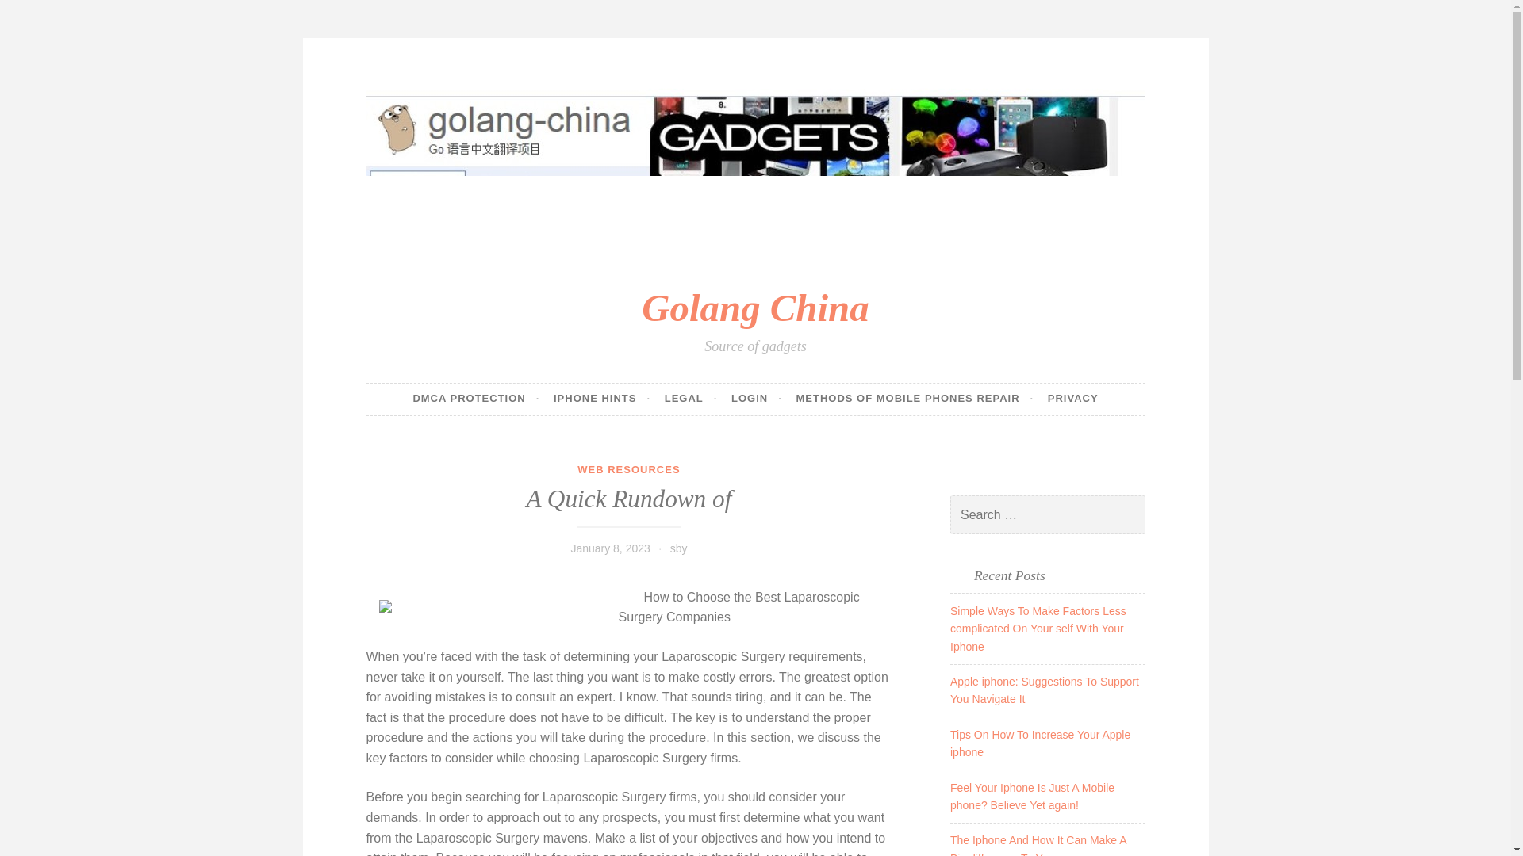 This screenshot has width=1523, height=856. I want to click on Tips On How To Increase Your Apple iphone, so click(1040, 743).